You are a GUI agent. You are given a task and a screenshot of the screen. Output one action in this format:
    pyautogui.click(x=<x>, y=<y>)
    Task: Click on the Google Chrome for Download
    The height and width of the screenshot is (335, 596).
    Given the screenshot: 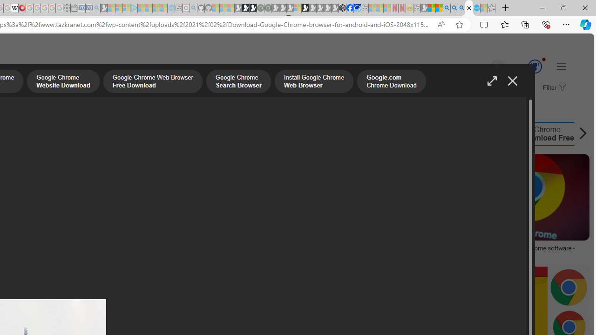 What is the action you would take?
    pyautogui.click(x=435, y=134)
    